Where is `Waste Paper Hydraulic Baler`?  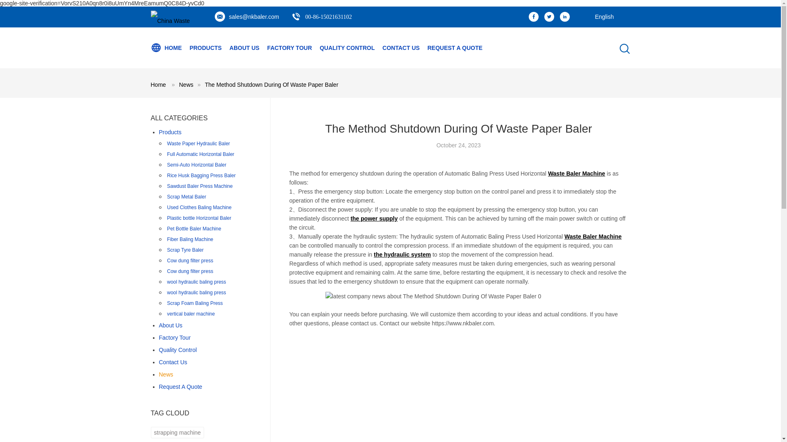
Waste Paper Hydraulic Baler is located at coordinates (198, 143).